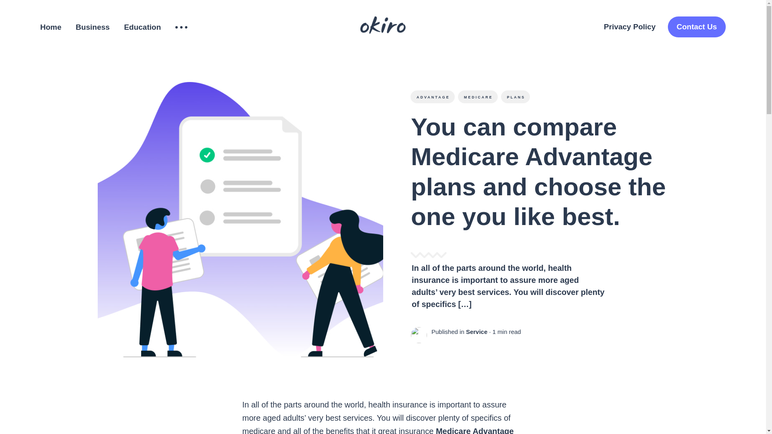 The width and height of the screenshot is (772, 434). Describe the element at coordinates (142, 27) in the screenshot. I see `Education` at that location.